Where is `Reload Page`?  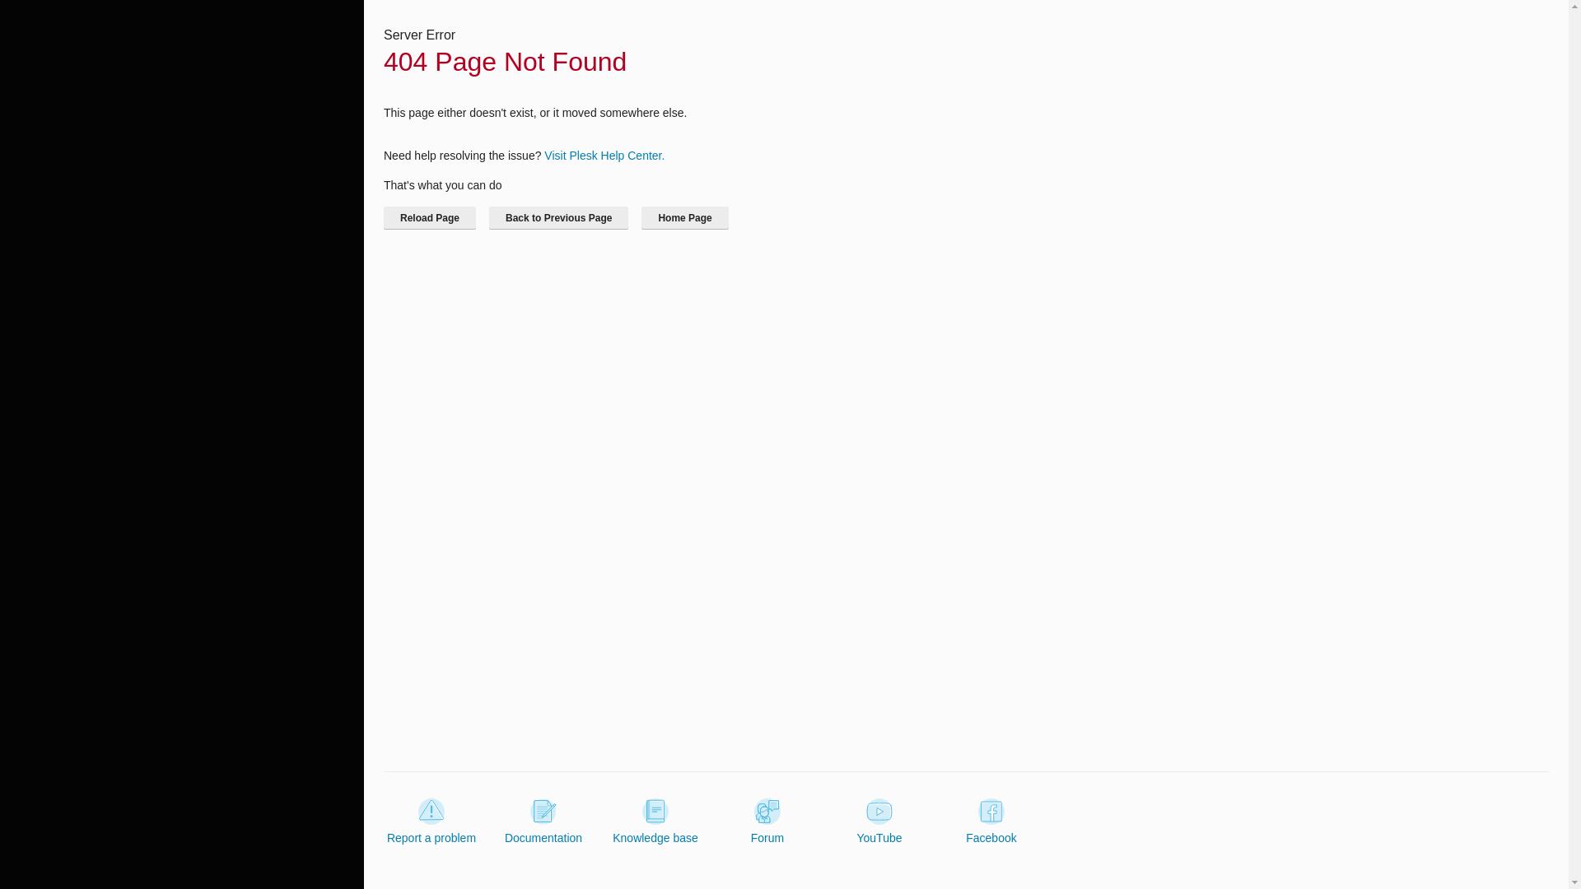
Reload Page is located at coordinates (430, 217).